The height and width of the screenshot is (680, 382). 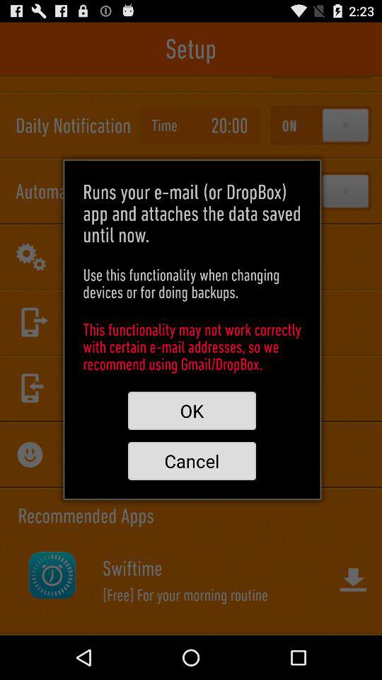 I want to click on tap cancel icon, so click(x=192, y=460).